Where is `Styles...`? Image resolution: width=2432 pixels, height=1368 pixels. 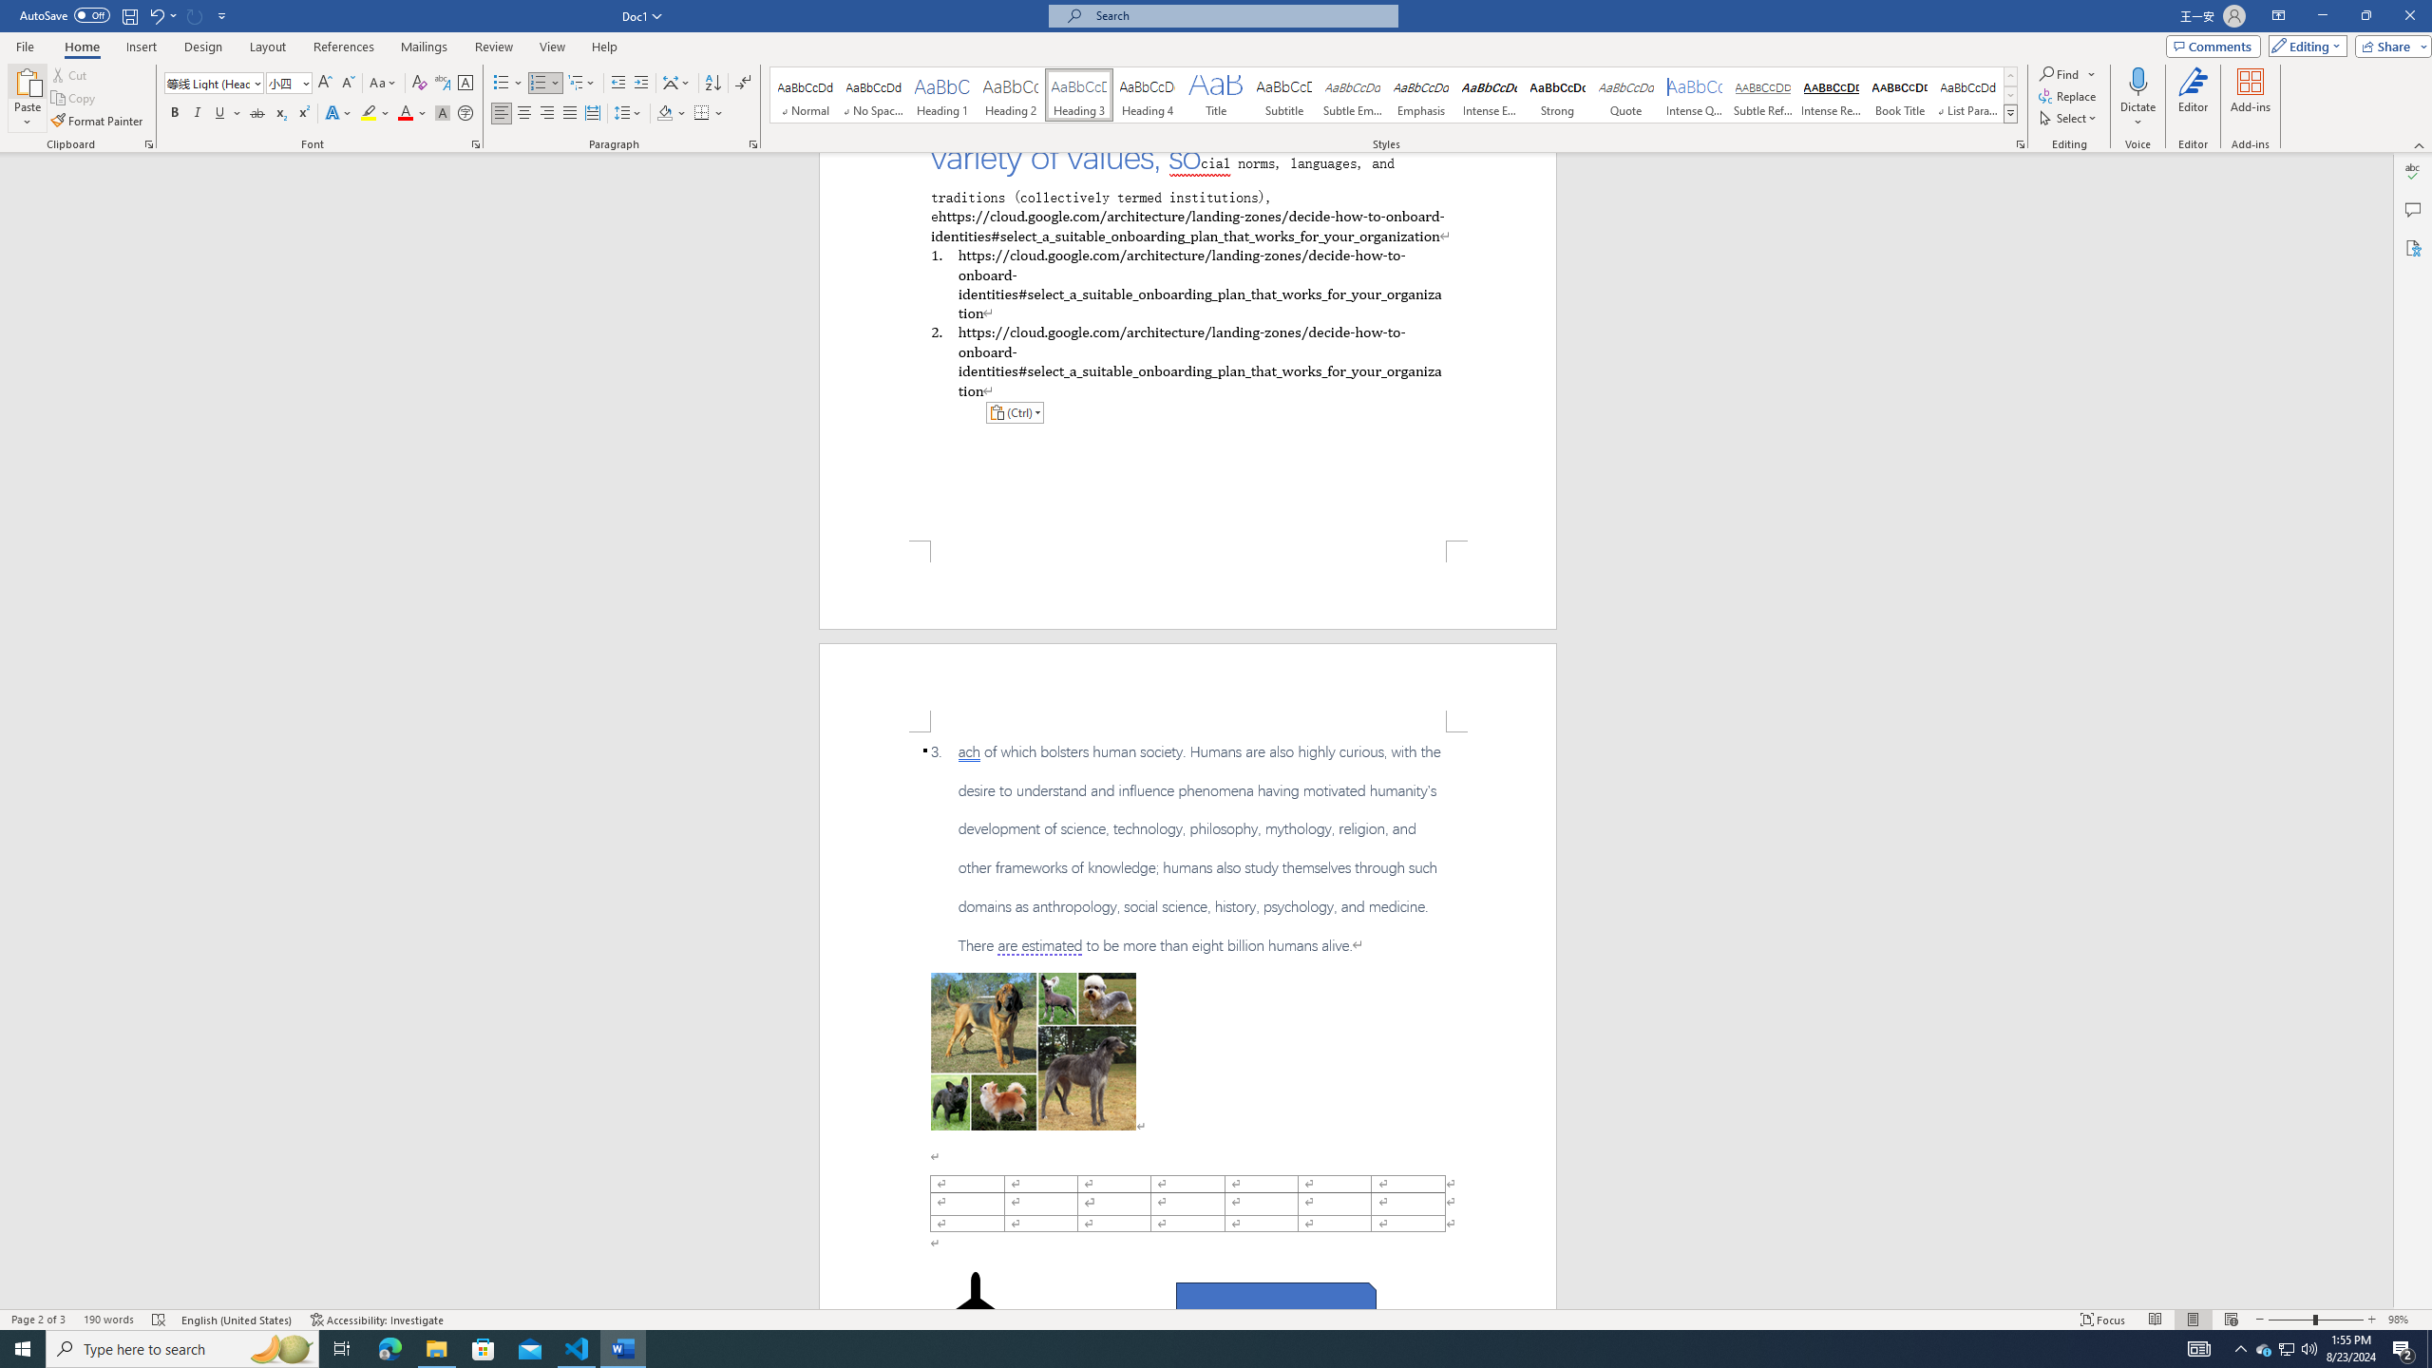 Styles... is located at coordinates (2021, 144).